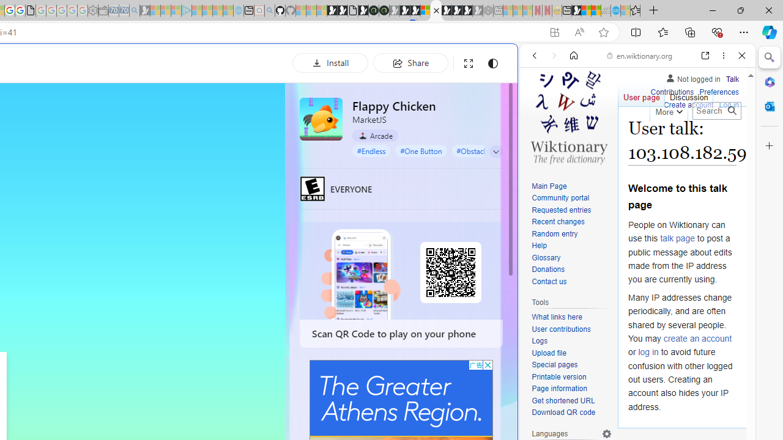 This screenshot has height=440, width=783. I want to click on Go, so click(732, 111).